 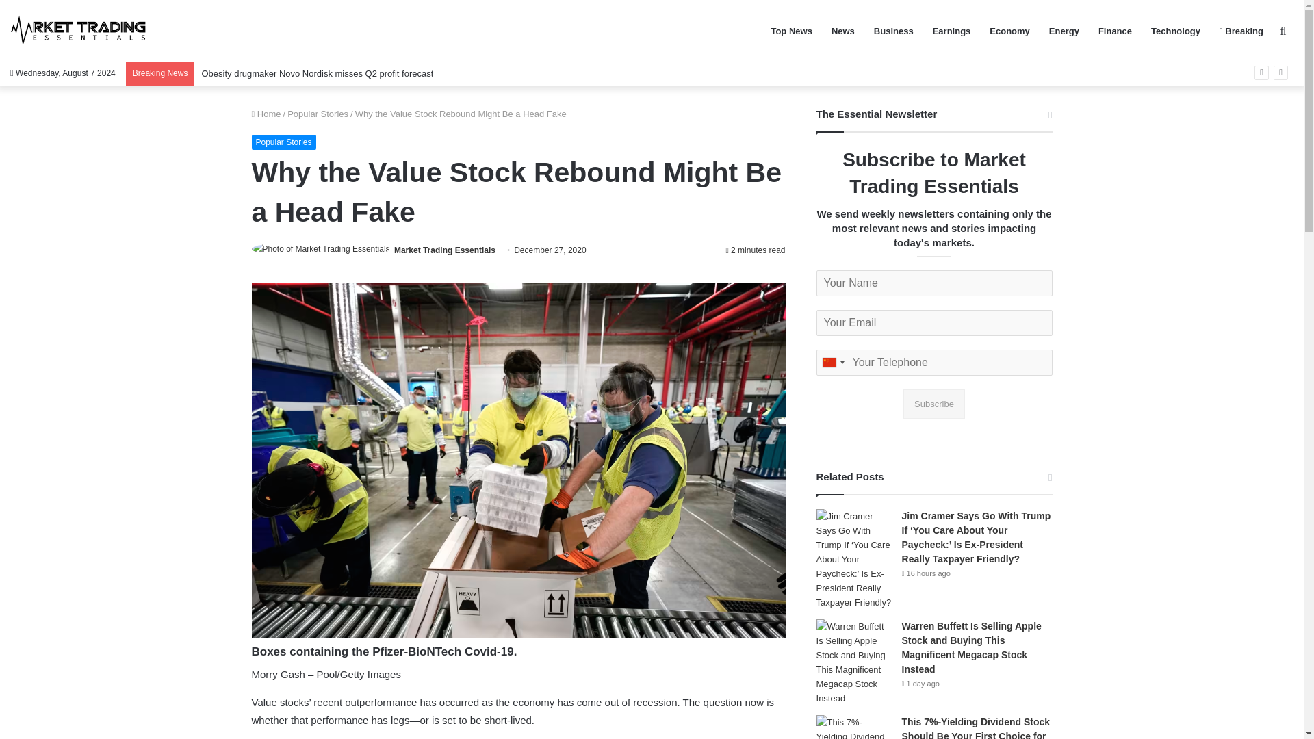 I want to click on Popular Stories, so click(x=284, y=142).